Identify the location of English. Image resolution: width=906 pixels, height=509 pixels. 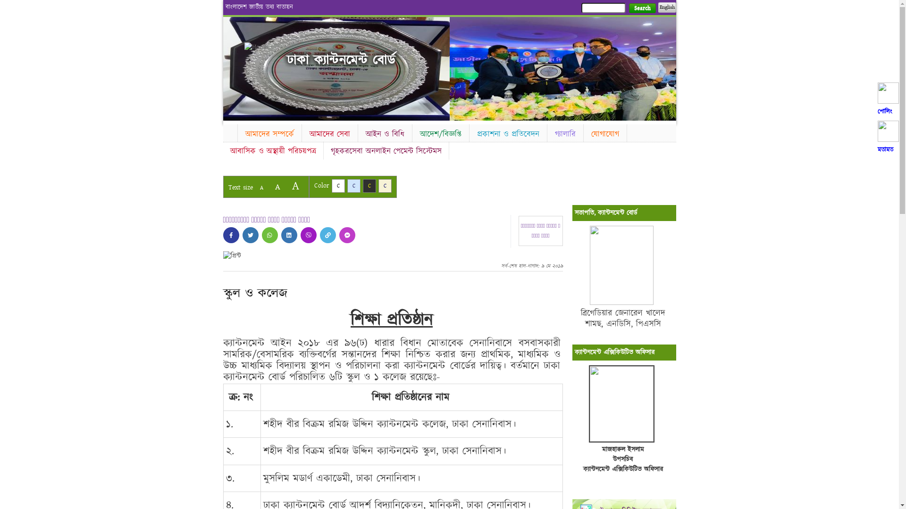
(667, 8).